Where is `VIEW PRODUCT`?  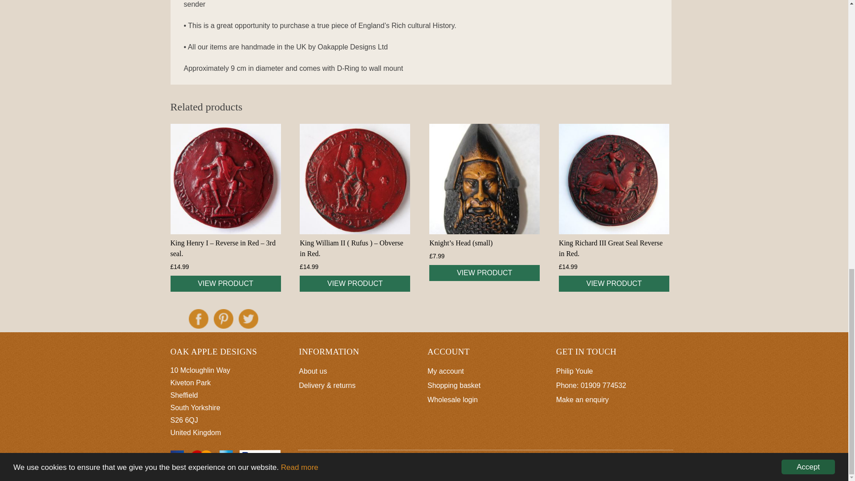 VIEW PRODUCT is located at coordinates (484, 273).